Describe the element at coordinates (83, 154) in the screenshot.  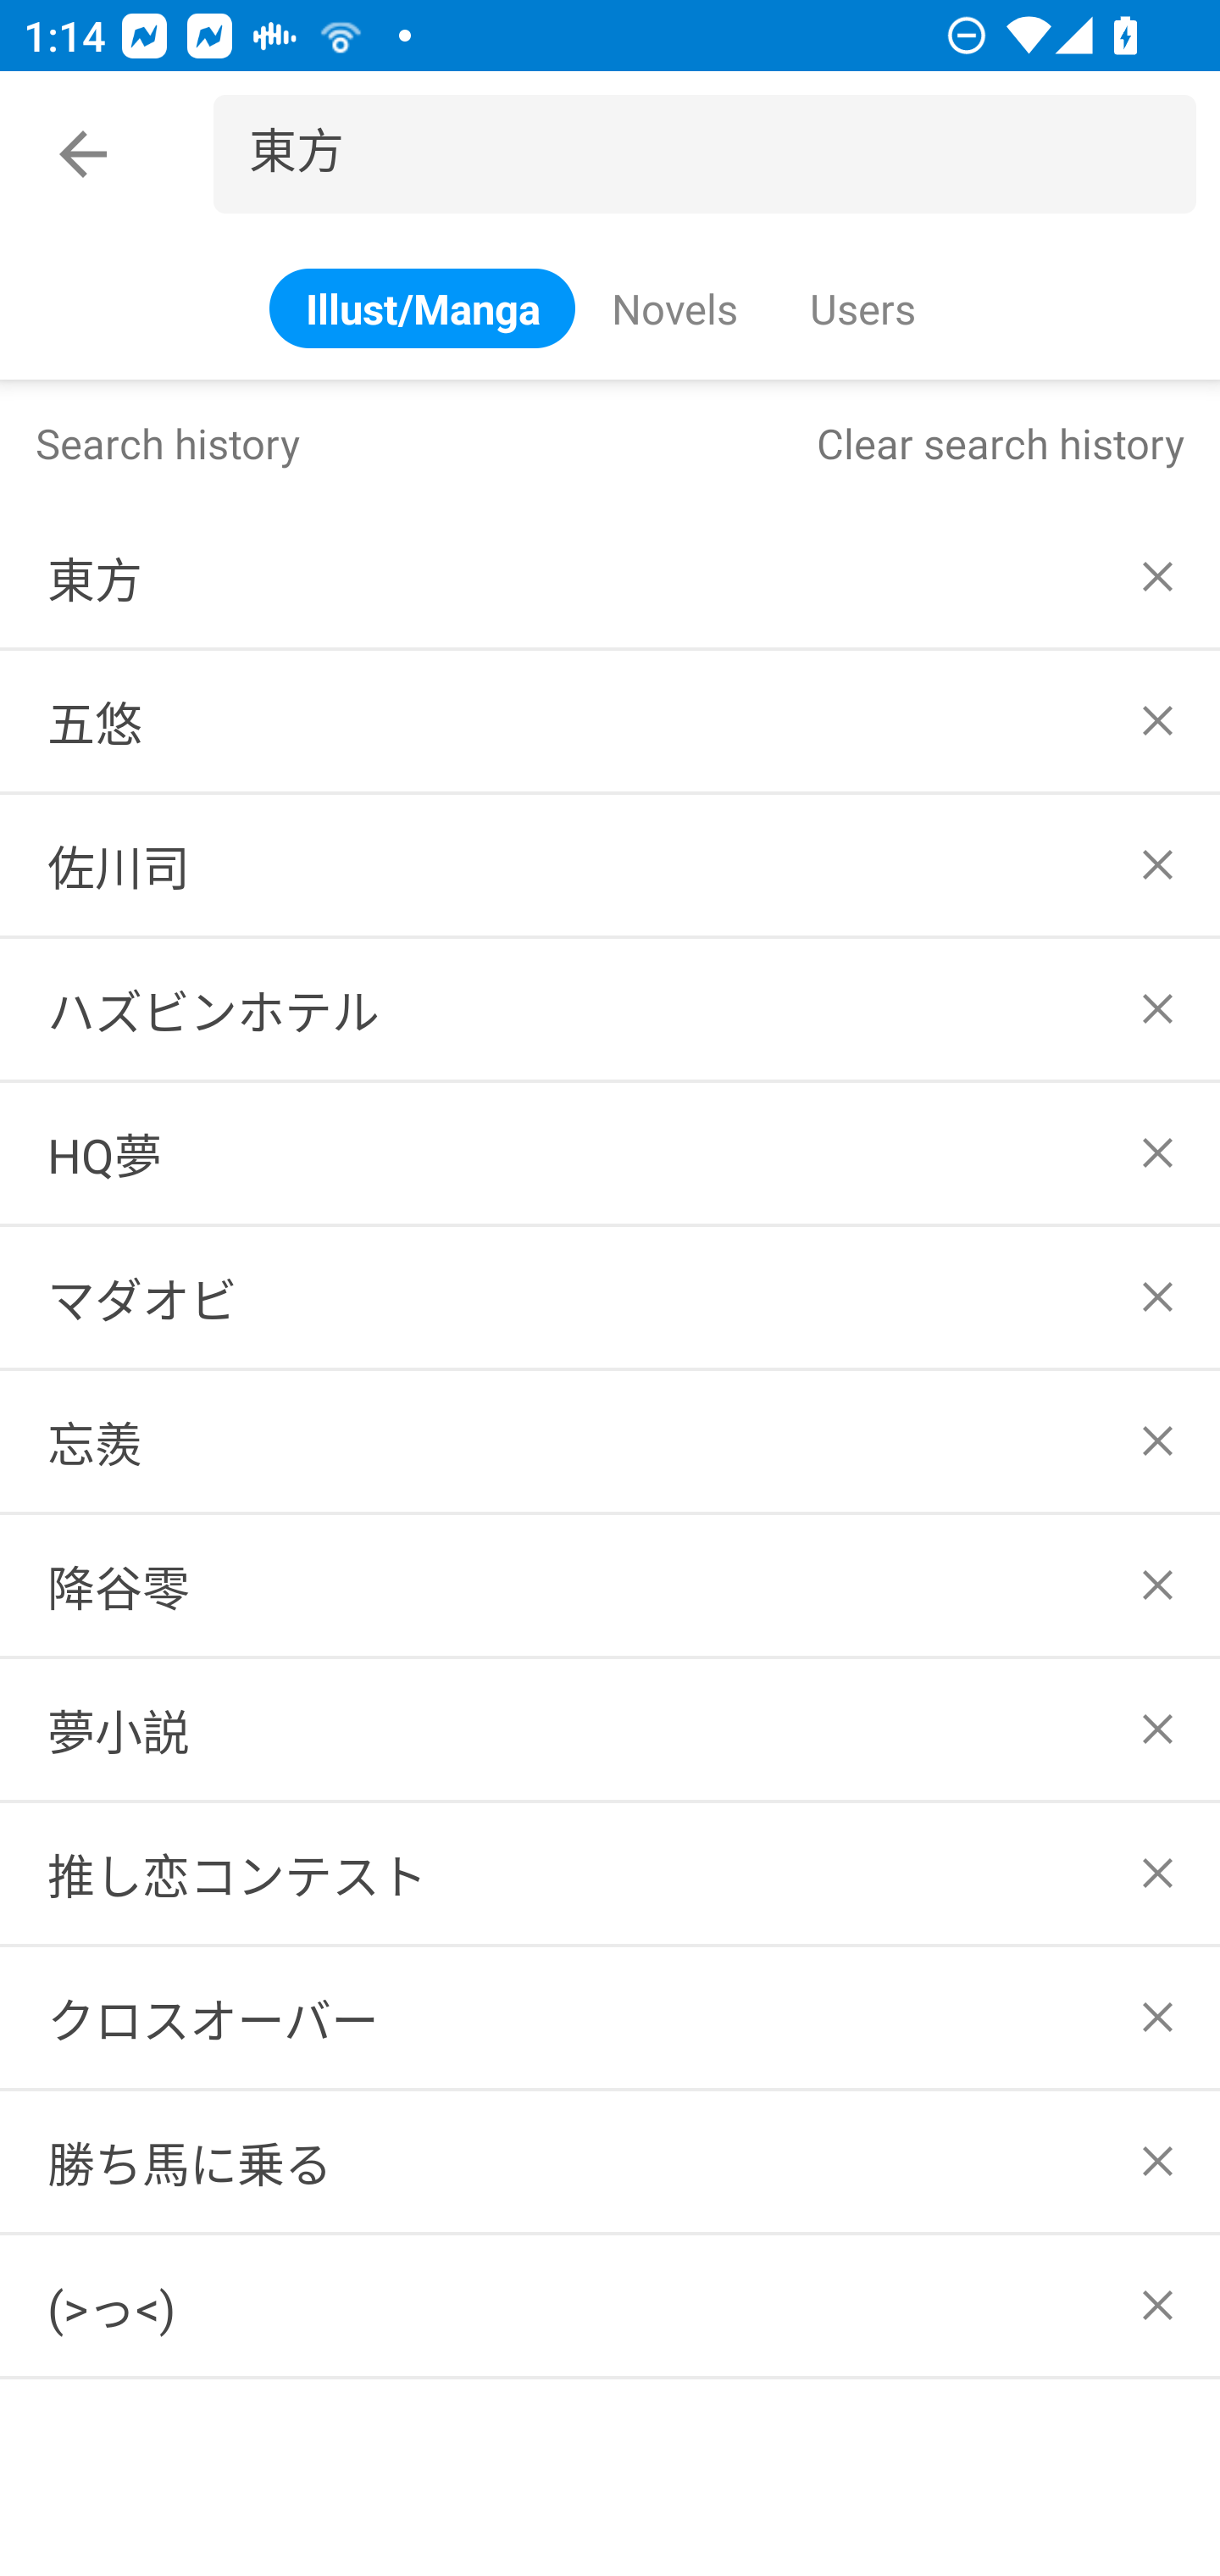
I see `Navigate up` at that location.